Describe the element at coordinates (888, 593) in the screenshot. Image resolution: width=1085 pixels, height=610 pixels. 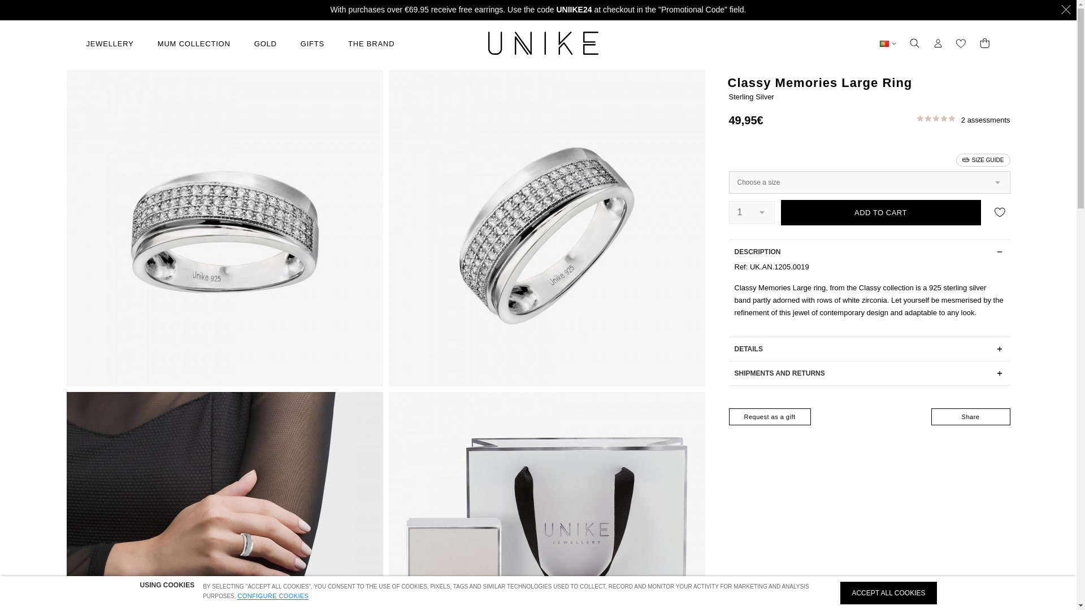
I see `ACCEPT ALL COOKIES` at that location.